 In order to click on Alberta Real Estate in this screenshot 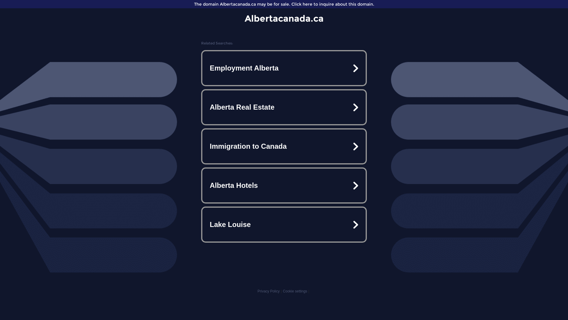, I will do `click(284, 107)`.